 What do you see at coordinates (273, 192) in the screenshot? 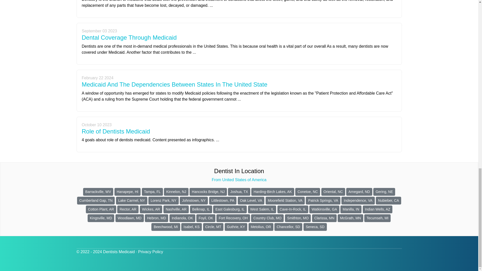
I see `Harding-Birch Lakes, AK` at bounding box center [273, 192].